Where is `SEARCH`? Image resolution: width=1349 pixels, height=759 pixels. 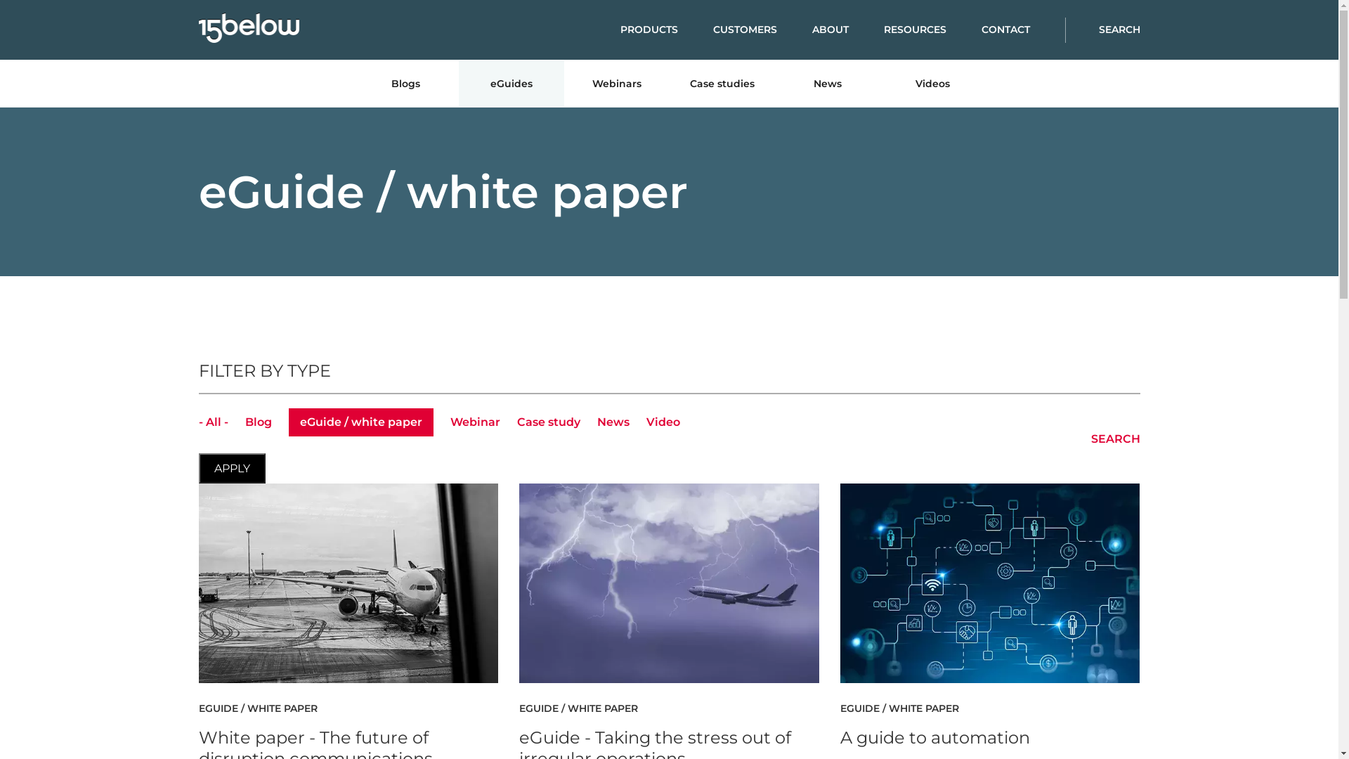 SEARCH is located at coordinates (1113, 30).